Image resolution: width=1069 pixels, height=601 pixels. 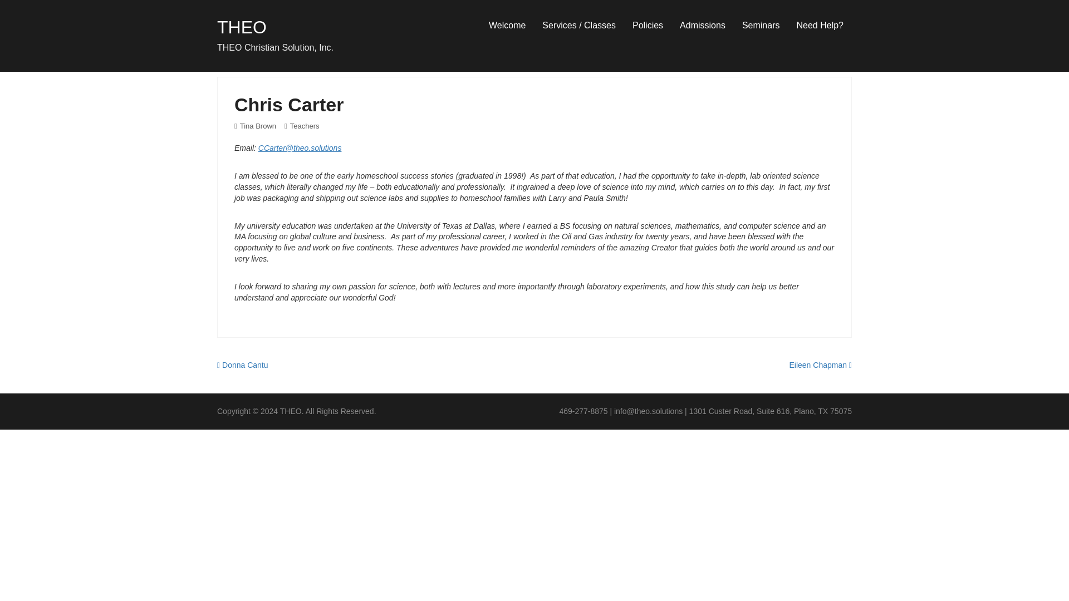 What do you see at coordinates (761, 26) in the screenshot?
I see `Seminars` at bounding box center [761, 26].